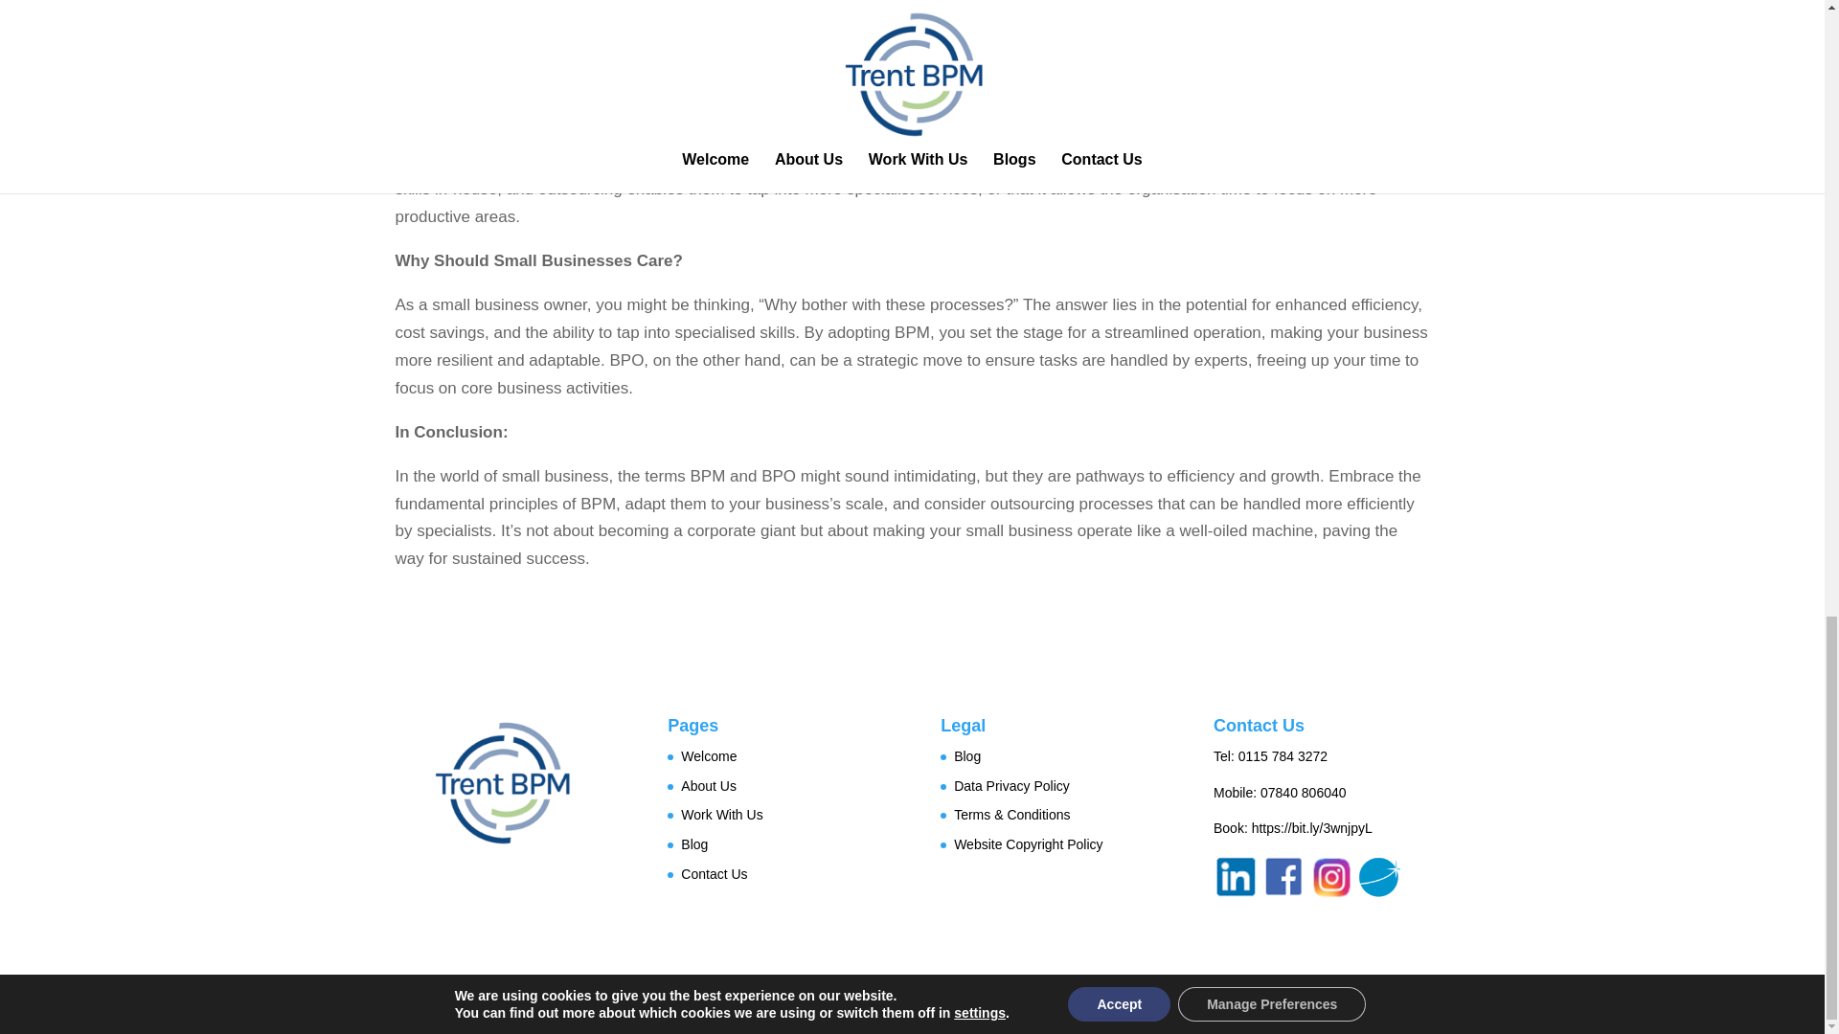 The width and height of the screenshot is (1839, 1034). Describe the element at coordinates (693, 843) in the screenshot. I see `Blog` at that location.